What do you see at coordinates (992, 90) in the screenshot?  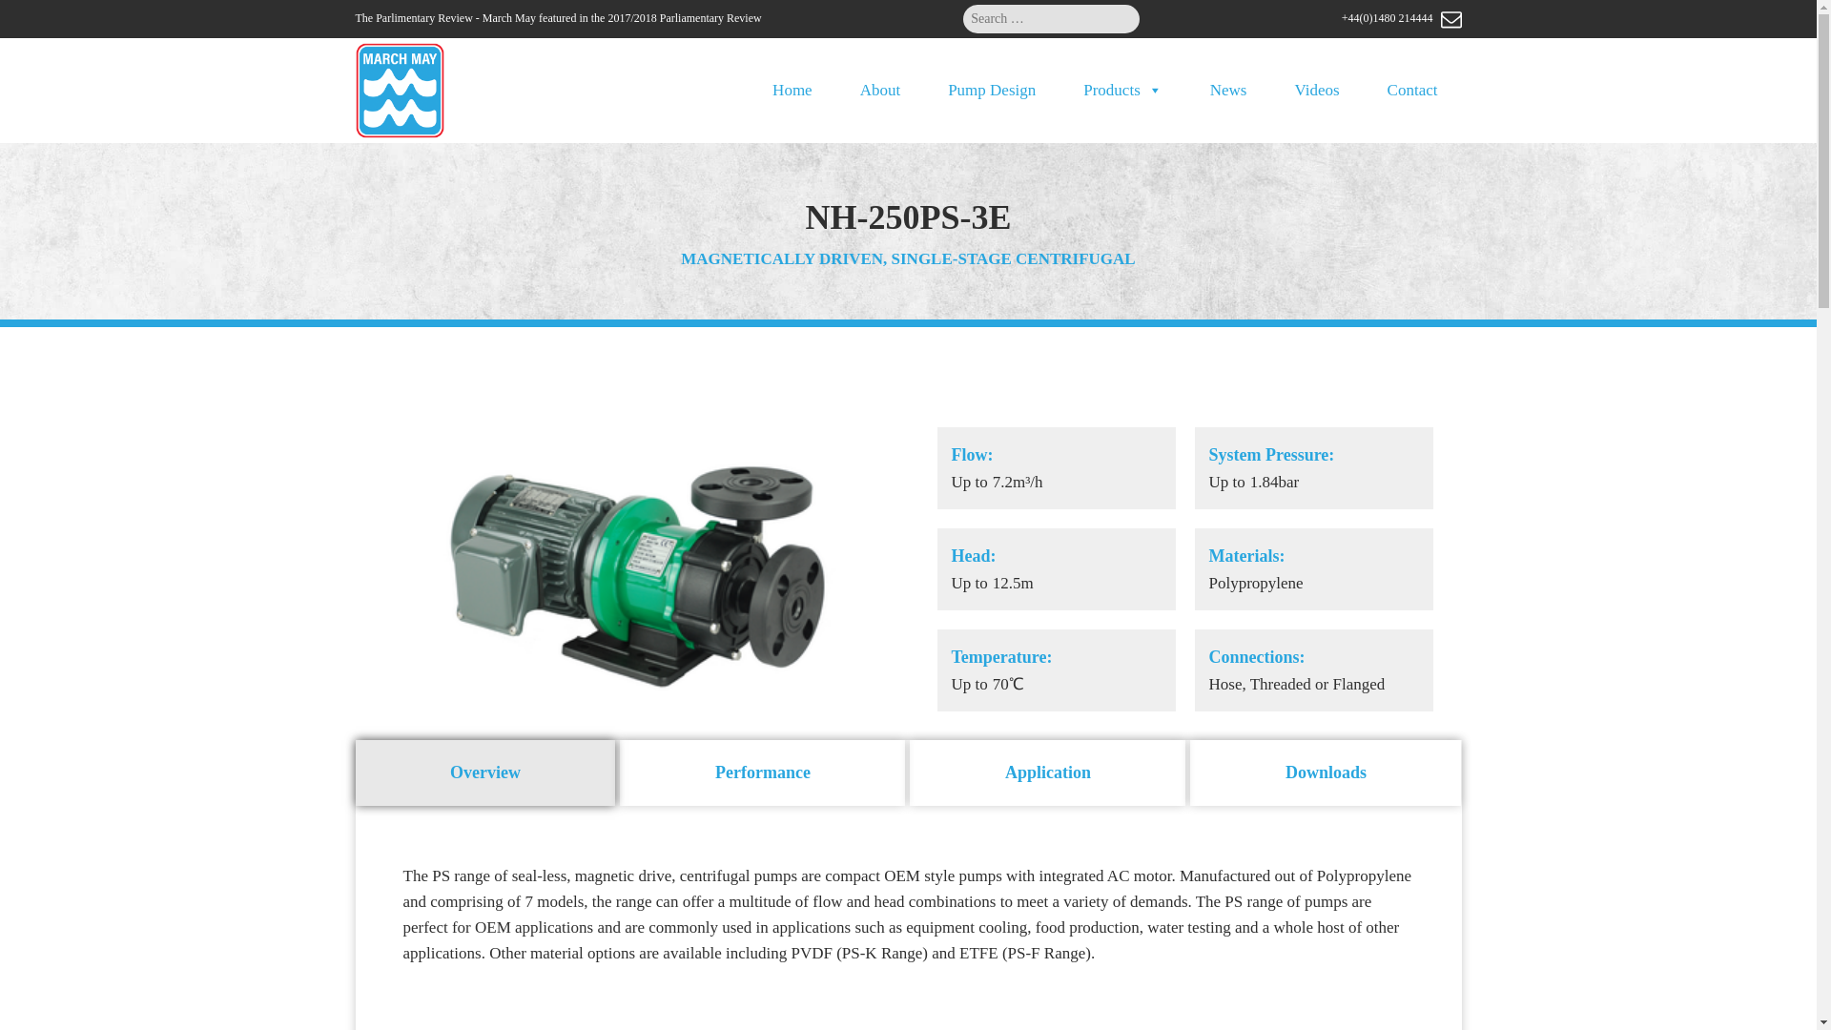 I see `Pump Design` at bounding box center [992, 90].